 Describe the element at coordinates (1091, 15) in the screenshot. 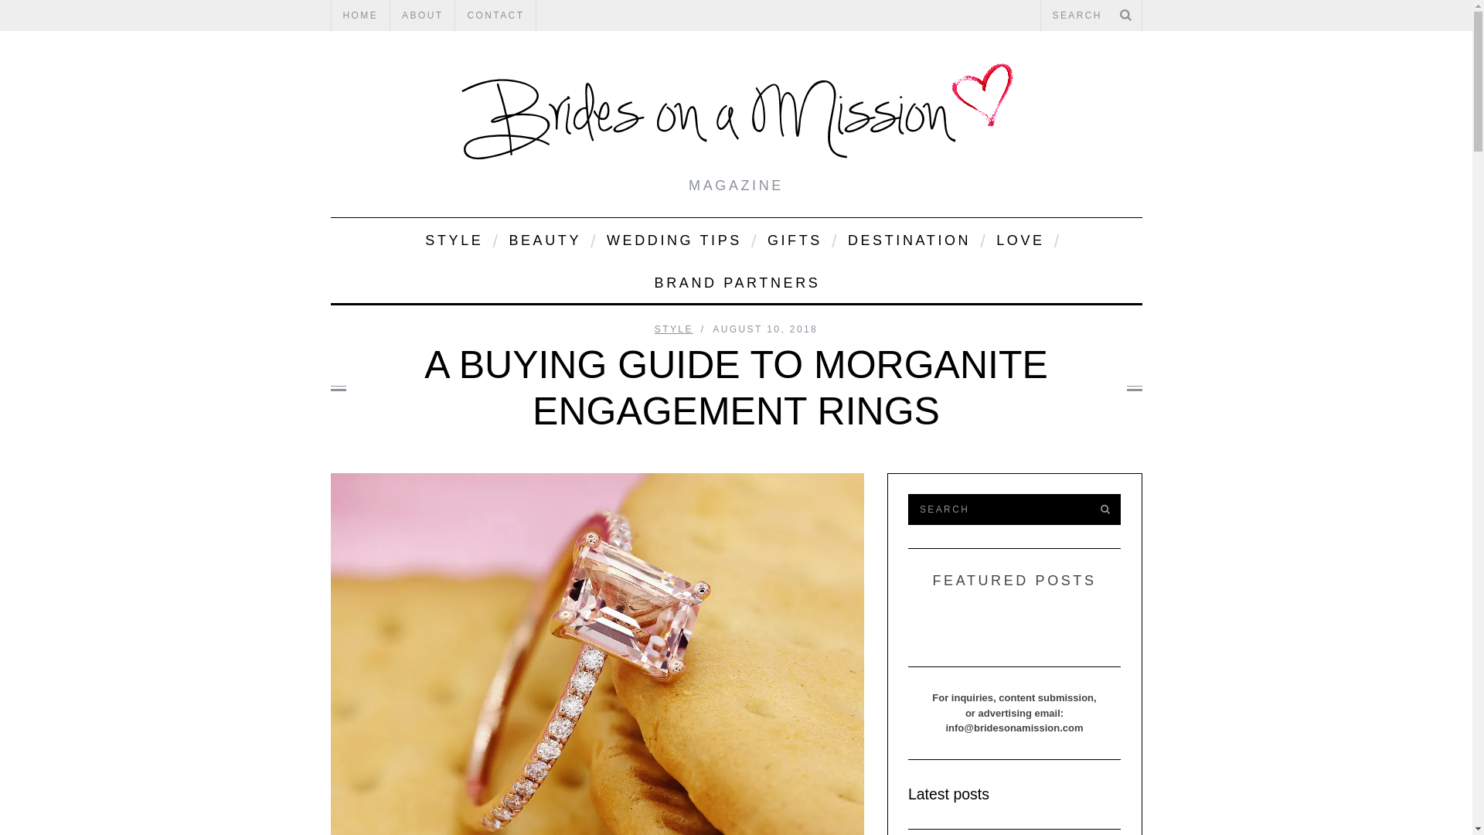

I see `Search` at that location.